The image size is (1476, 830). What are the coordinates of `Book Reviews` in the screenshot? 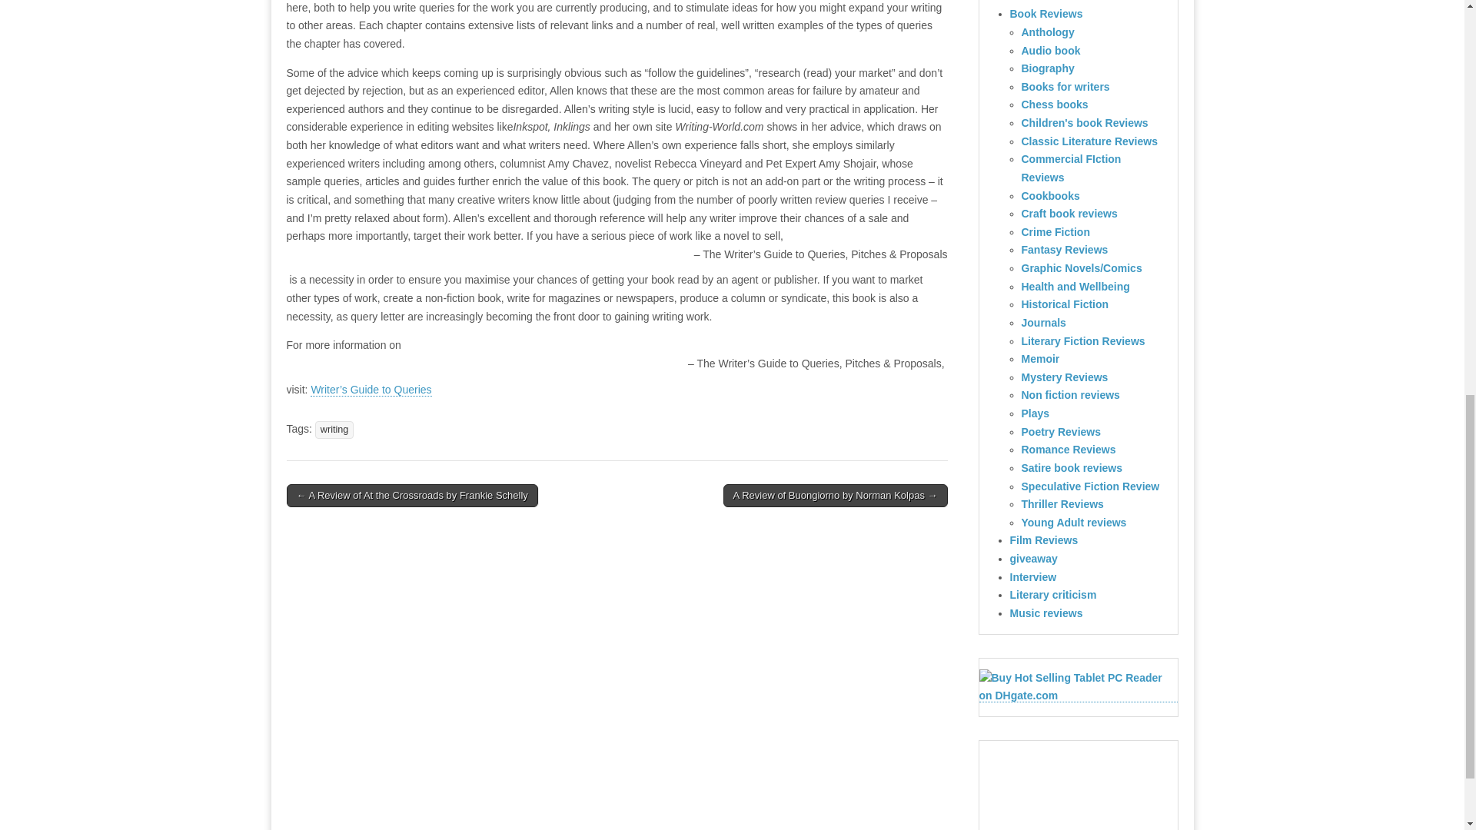 It's located at (1046, 13).